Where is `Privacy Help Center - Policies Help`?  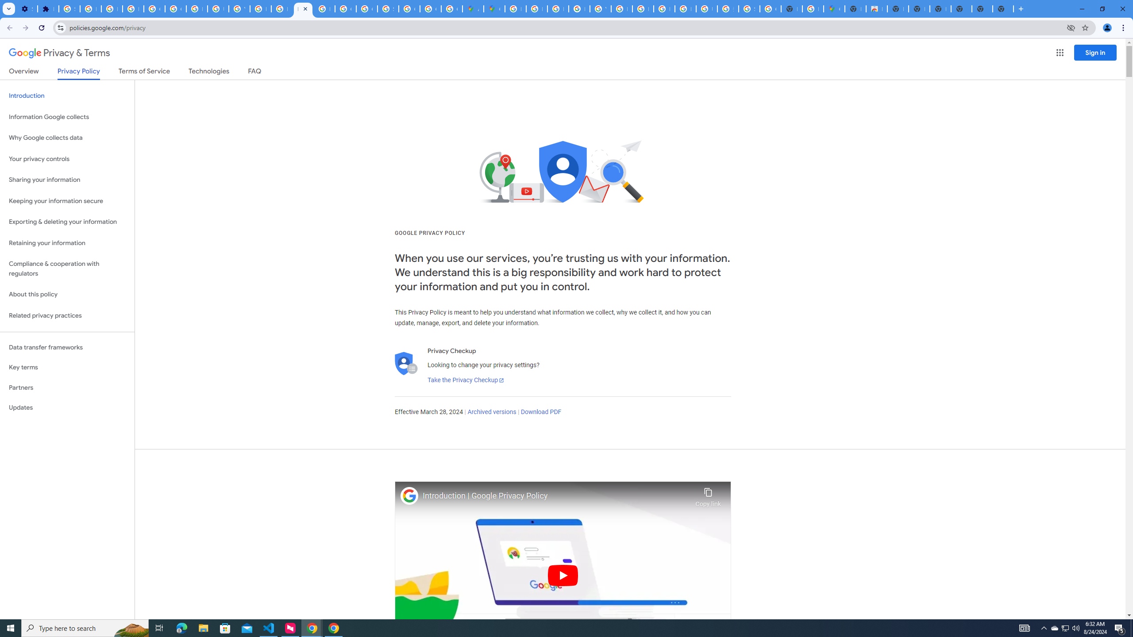
Privacy Help Center - Policies Help is located at coordinates (537, 9).